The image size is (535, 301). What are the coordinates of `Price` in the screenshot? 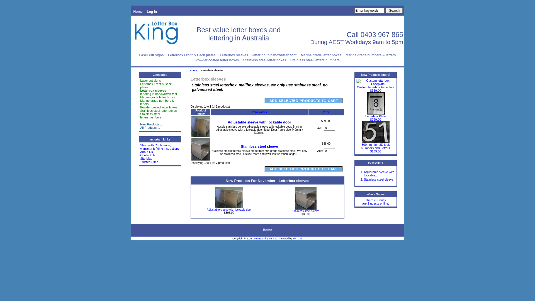 It's located at (326, 112).